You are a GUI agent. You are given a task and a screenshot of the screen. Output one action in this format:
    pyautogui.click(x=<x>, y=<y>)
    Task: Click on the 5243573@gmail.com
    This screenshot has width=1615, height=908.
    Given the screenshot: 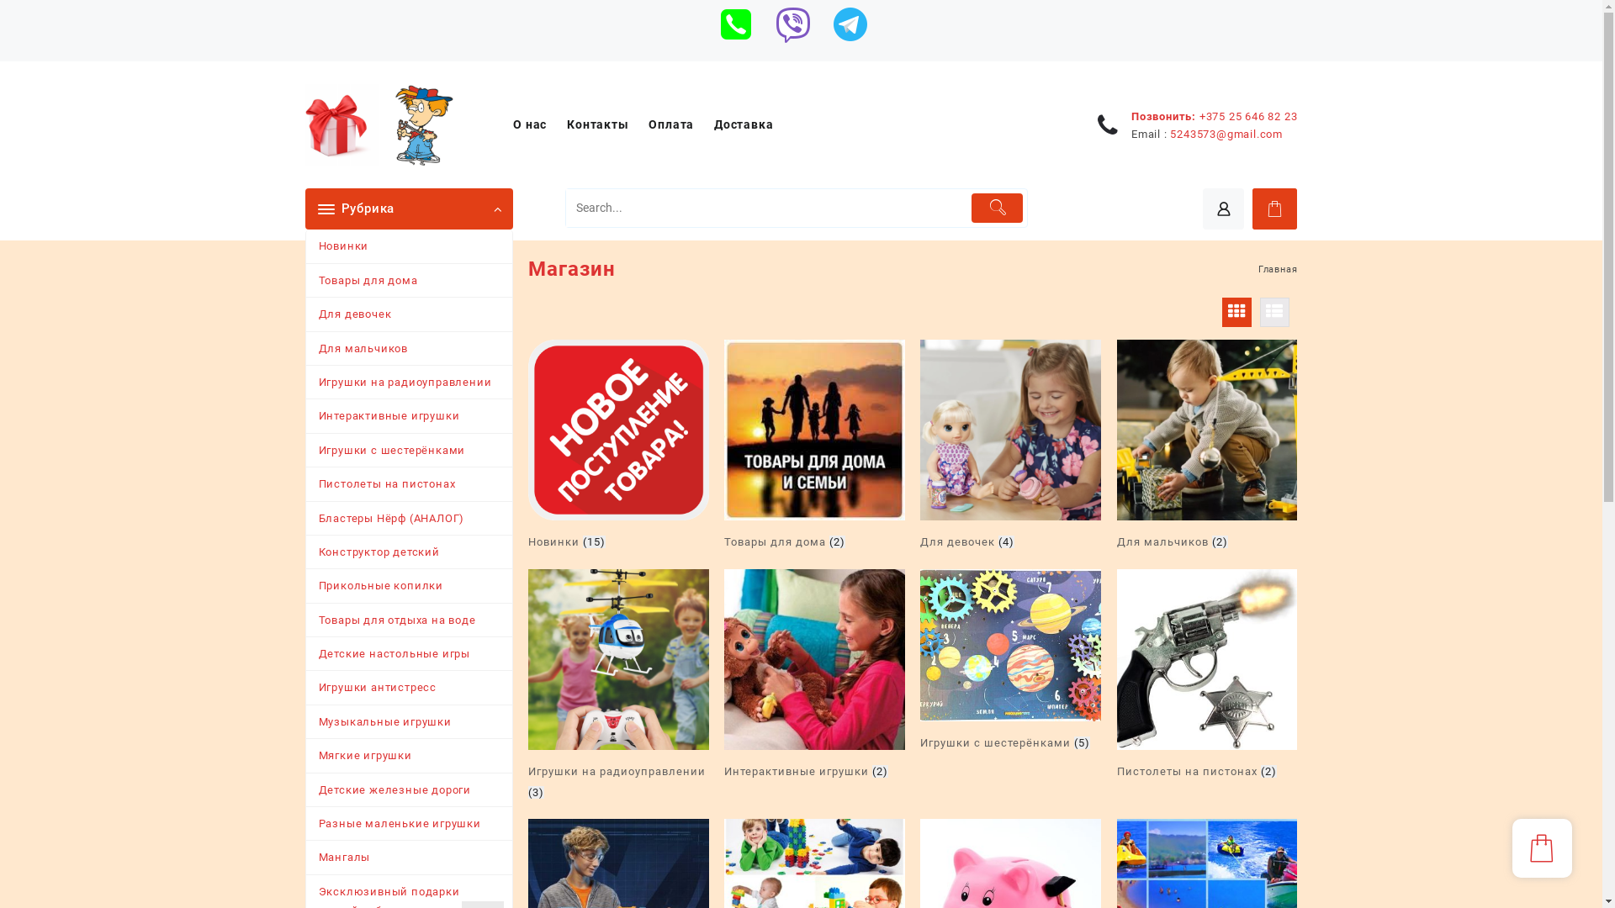 What is the action you would take?
    pyautogui.click(x=1226, y=135)
    